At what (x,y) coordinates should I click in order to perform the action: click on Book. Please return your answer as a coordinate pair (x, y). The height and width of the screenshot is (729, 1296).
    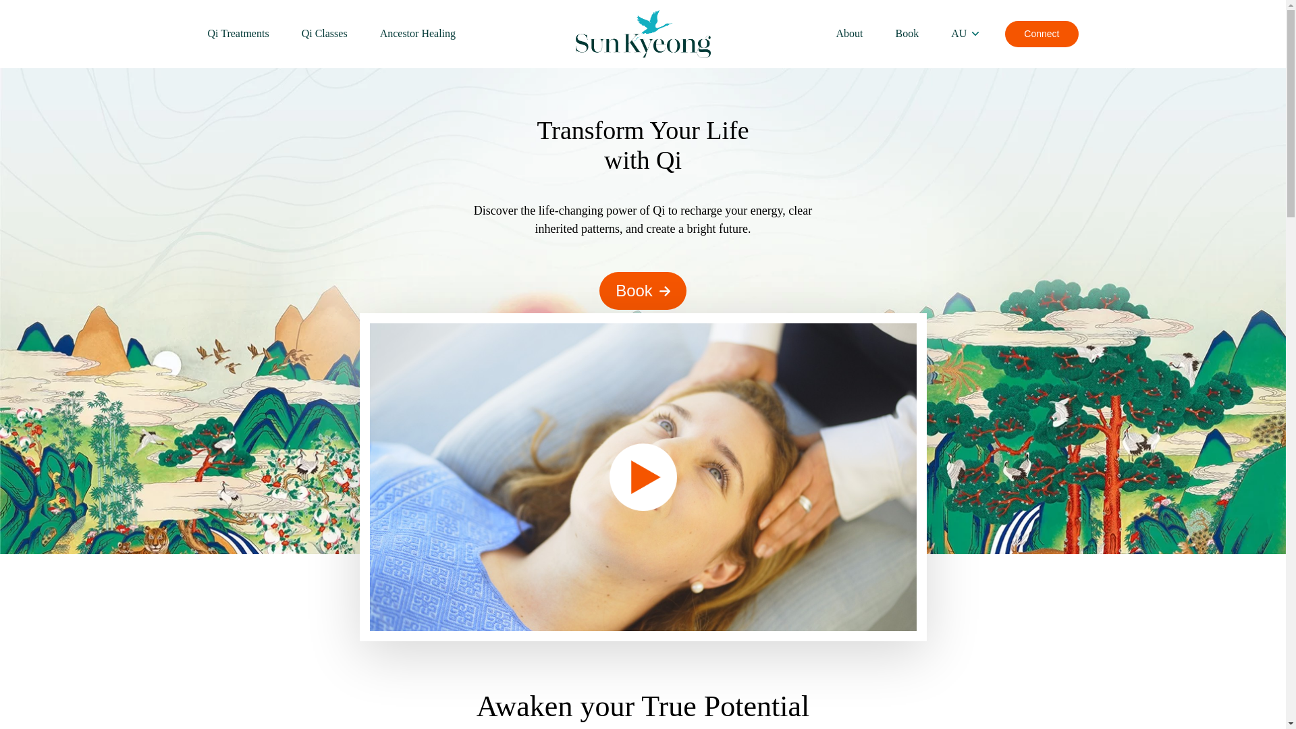
    Looking at the image, I should click on (643, 291).